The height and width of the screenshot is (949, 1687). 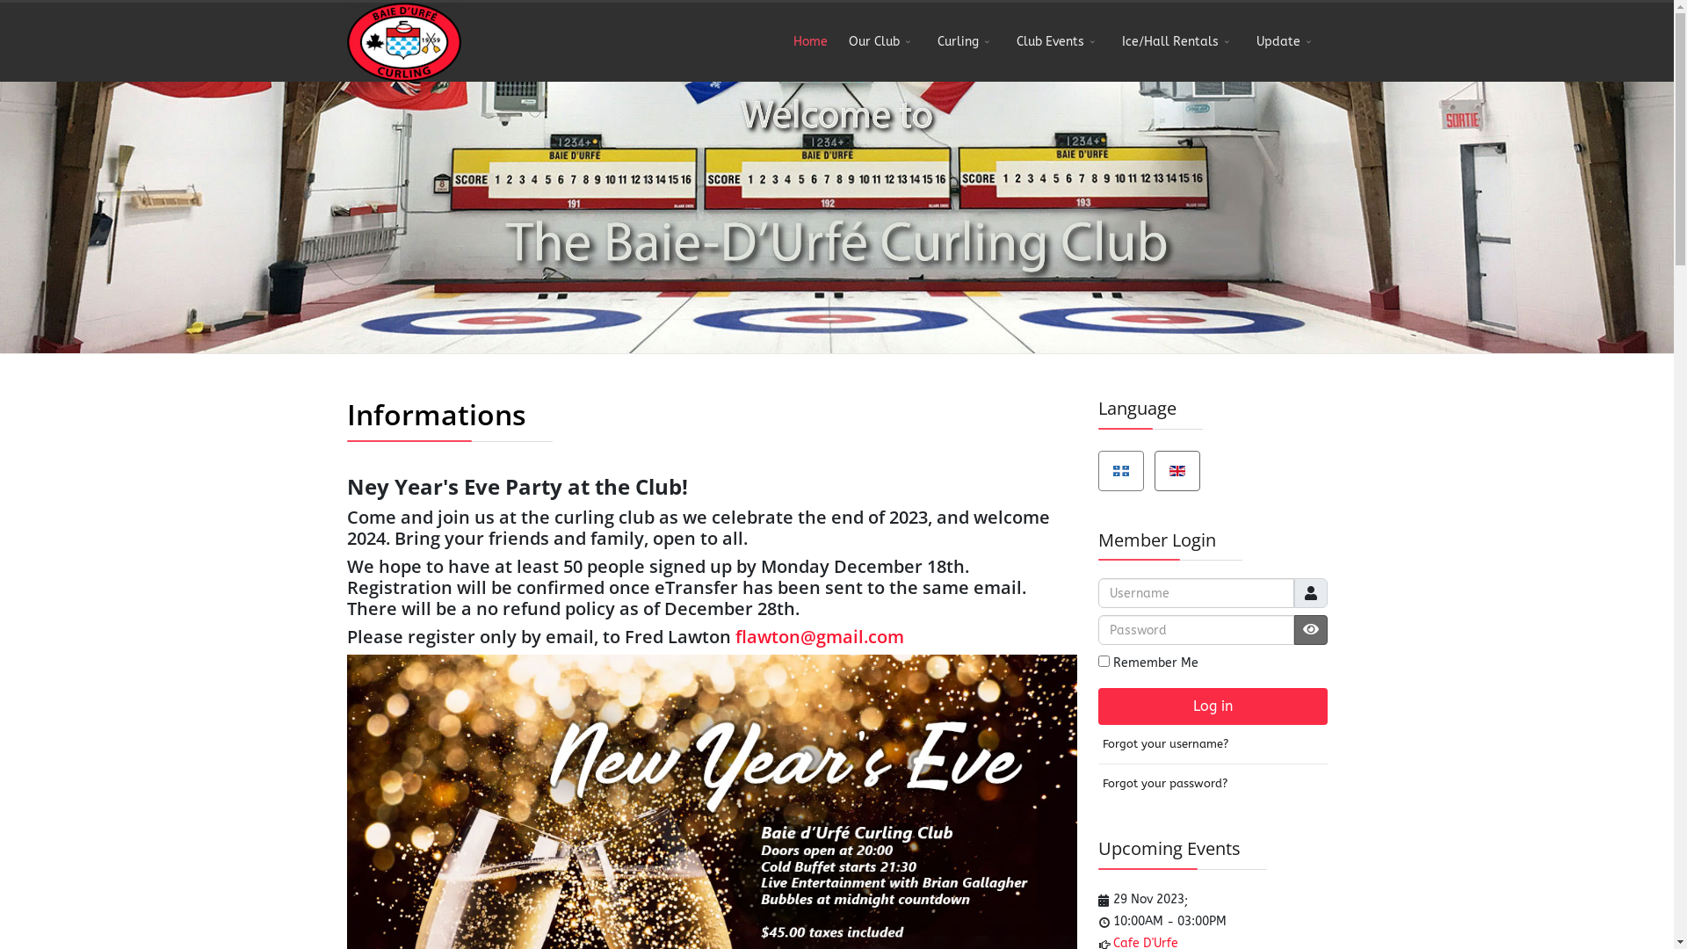 I want to click on English, so click(x=1177, y=471).